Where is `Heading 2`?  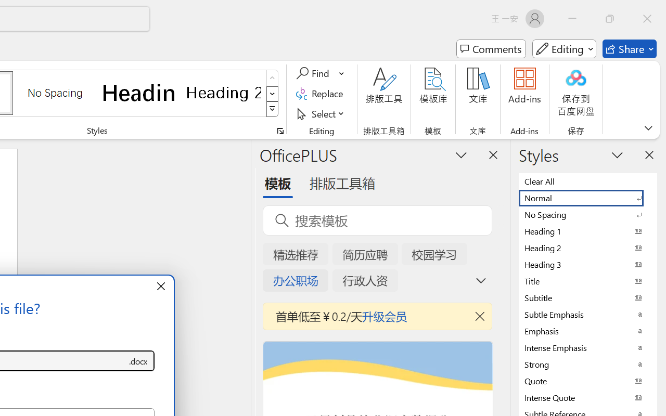
Heading 2 is located at coordinates (224, 93).